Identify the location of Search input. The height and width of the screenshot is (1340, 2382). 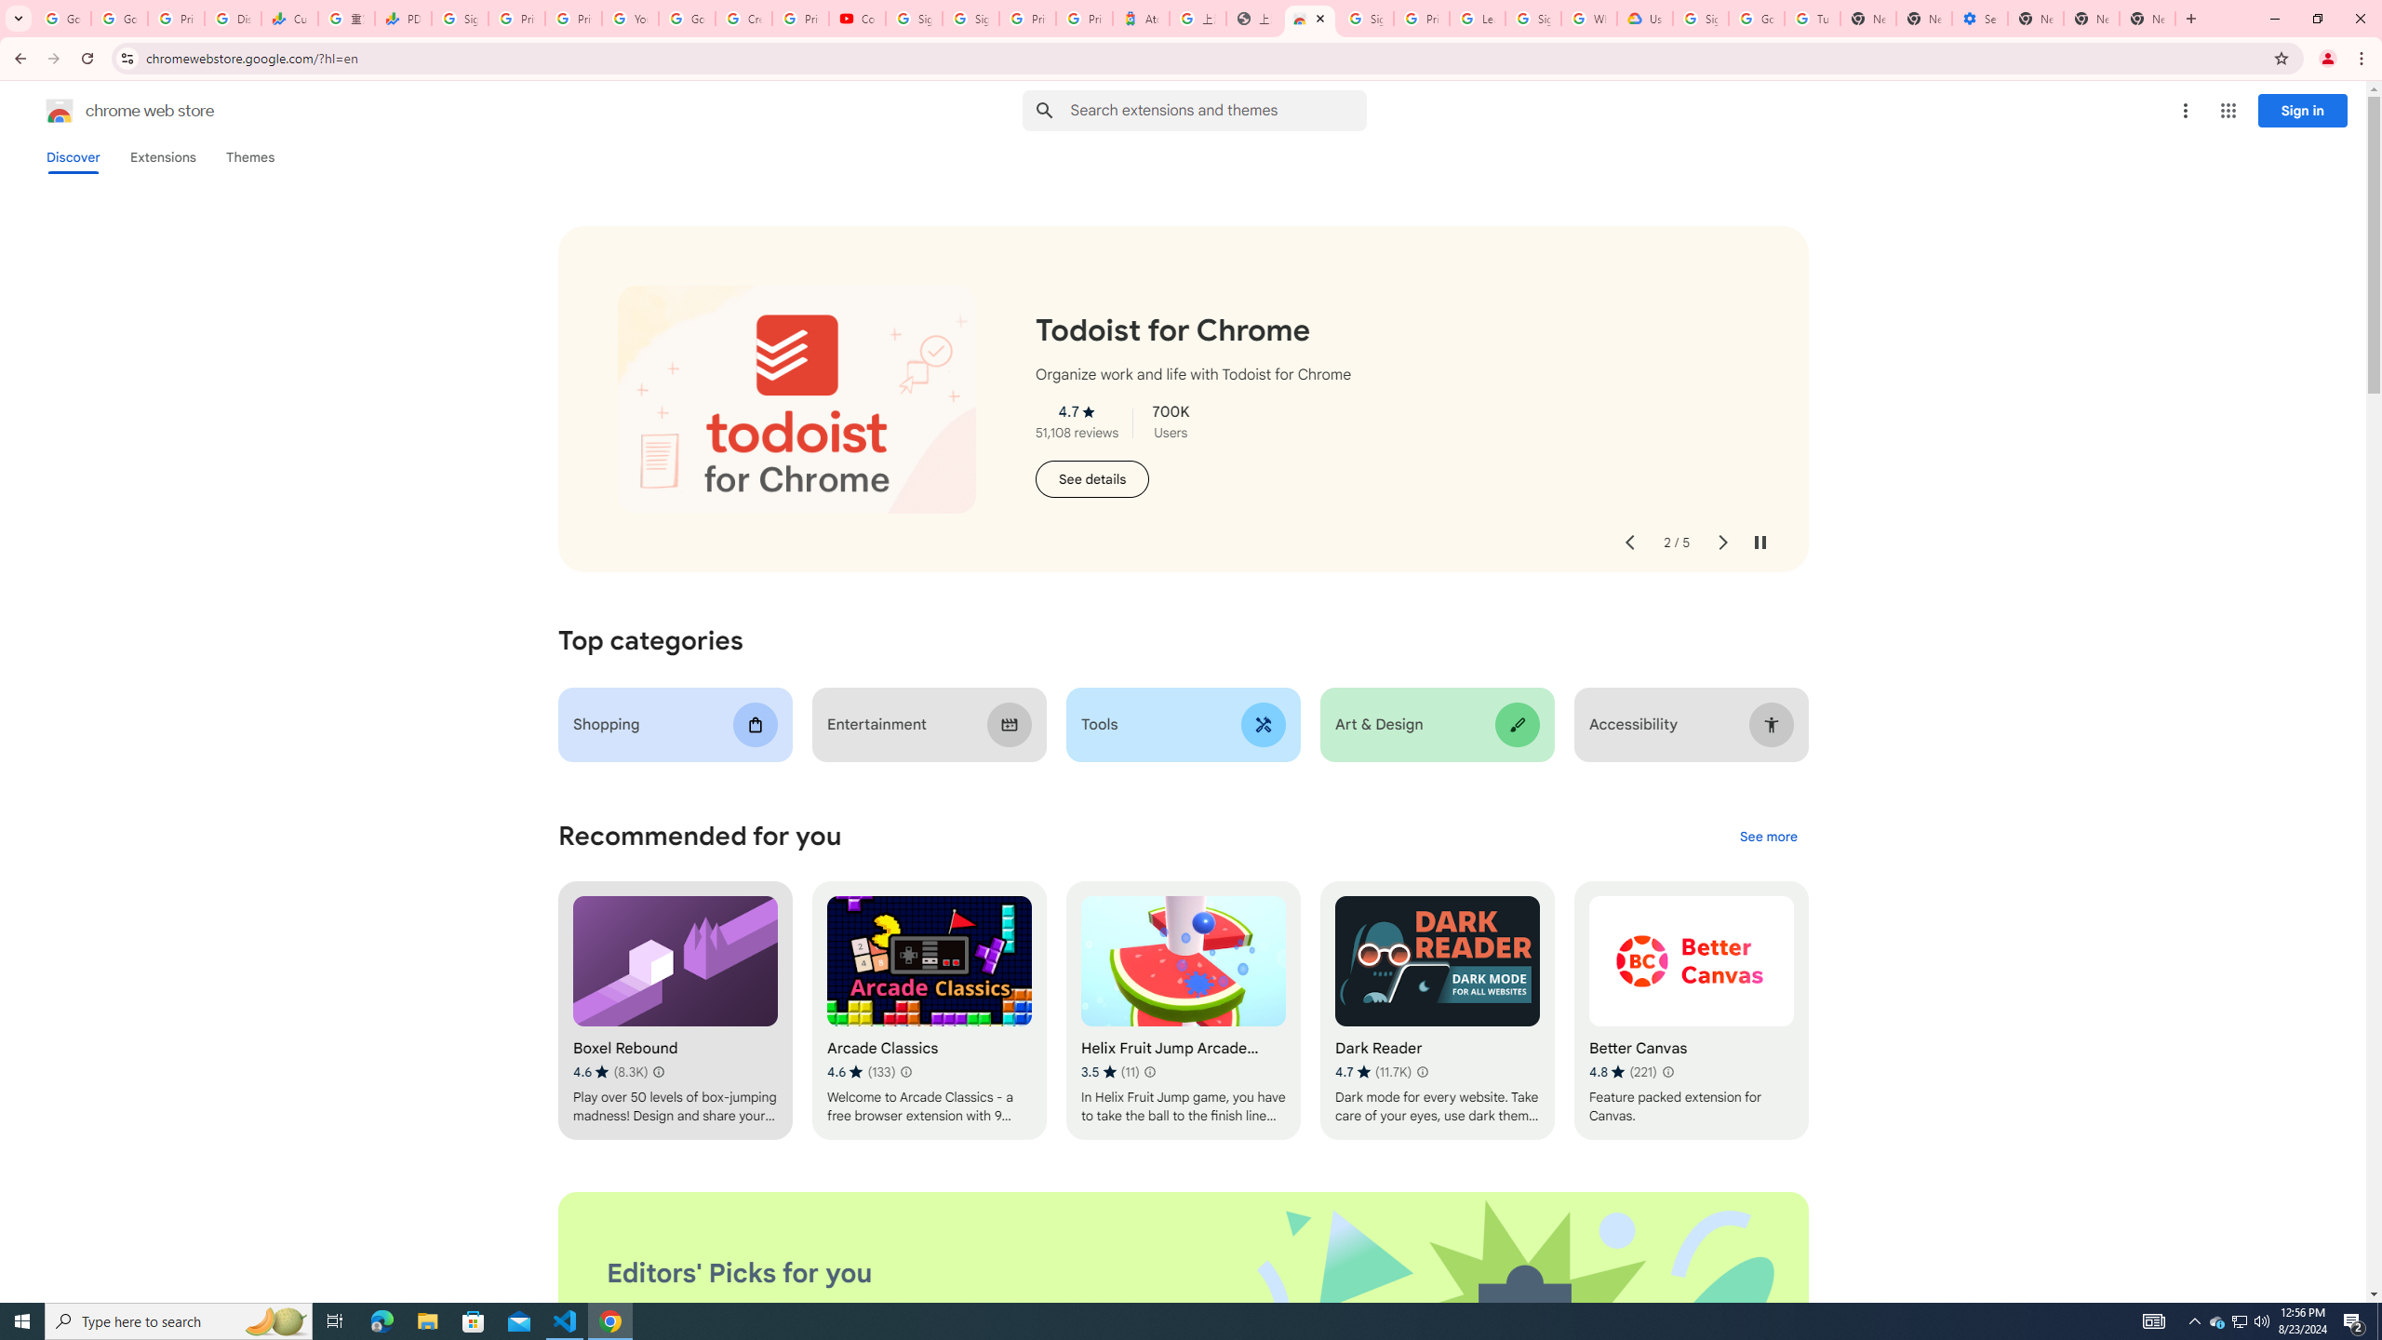
(1218, 110).